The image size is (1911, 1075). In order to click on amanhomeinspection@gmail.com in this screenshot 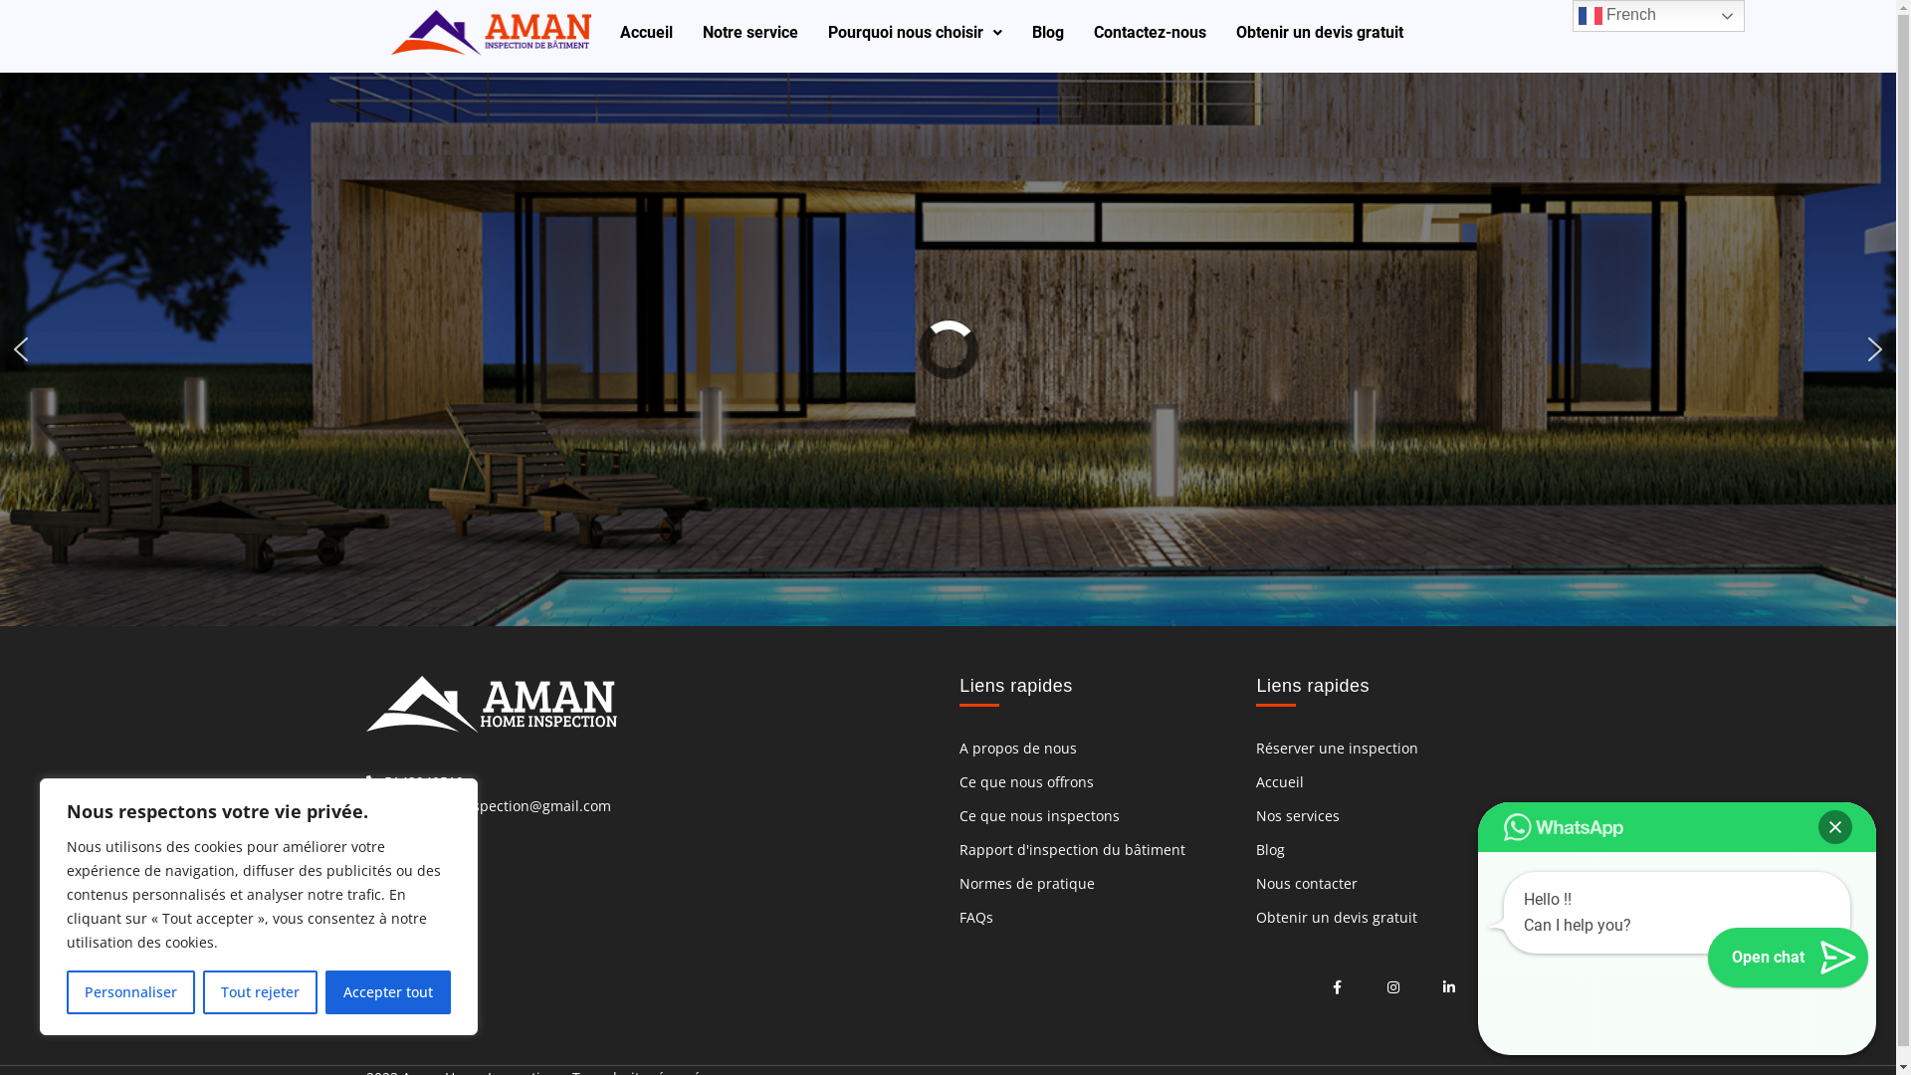, I will do `click(489, 806)`.